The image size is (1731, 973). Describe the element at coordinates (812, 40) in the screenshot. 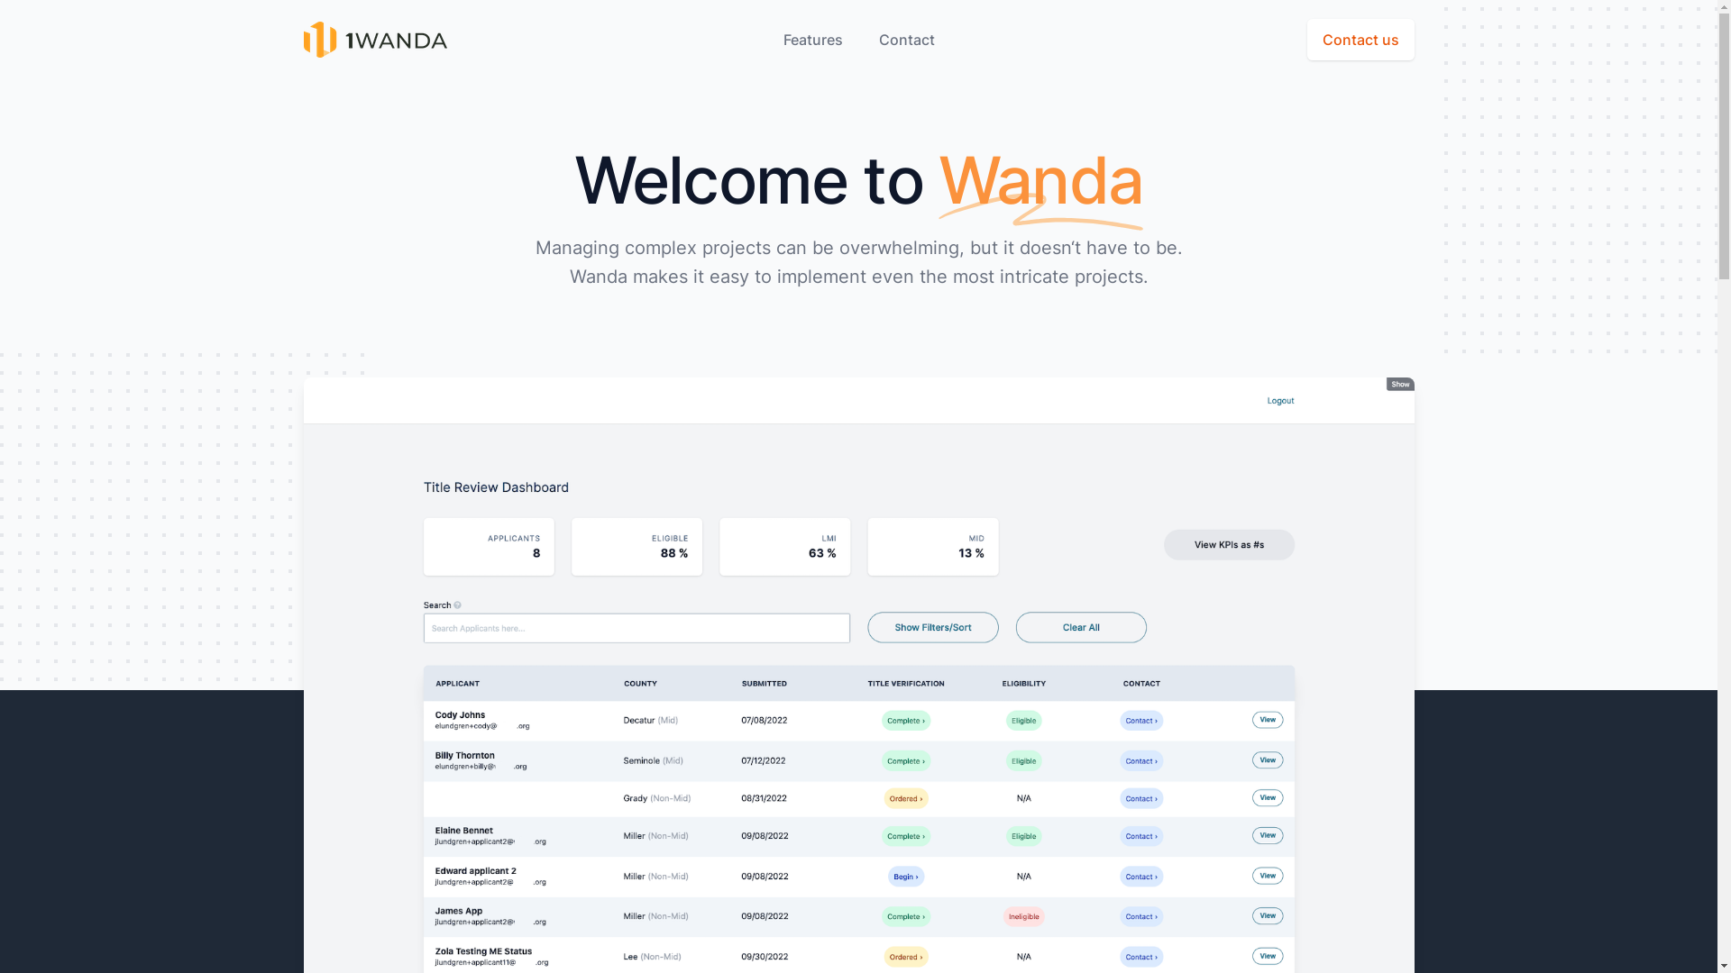

I see `Features` at that location.